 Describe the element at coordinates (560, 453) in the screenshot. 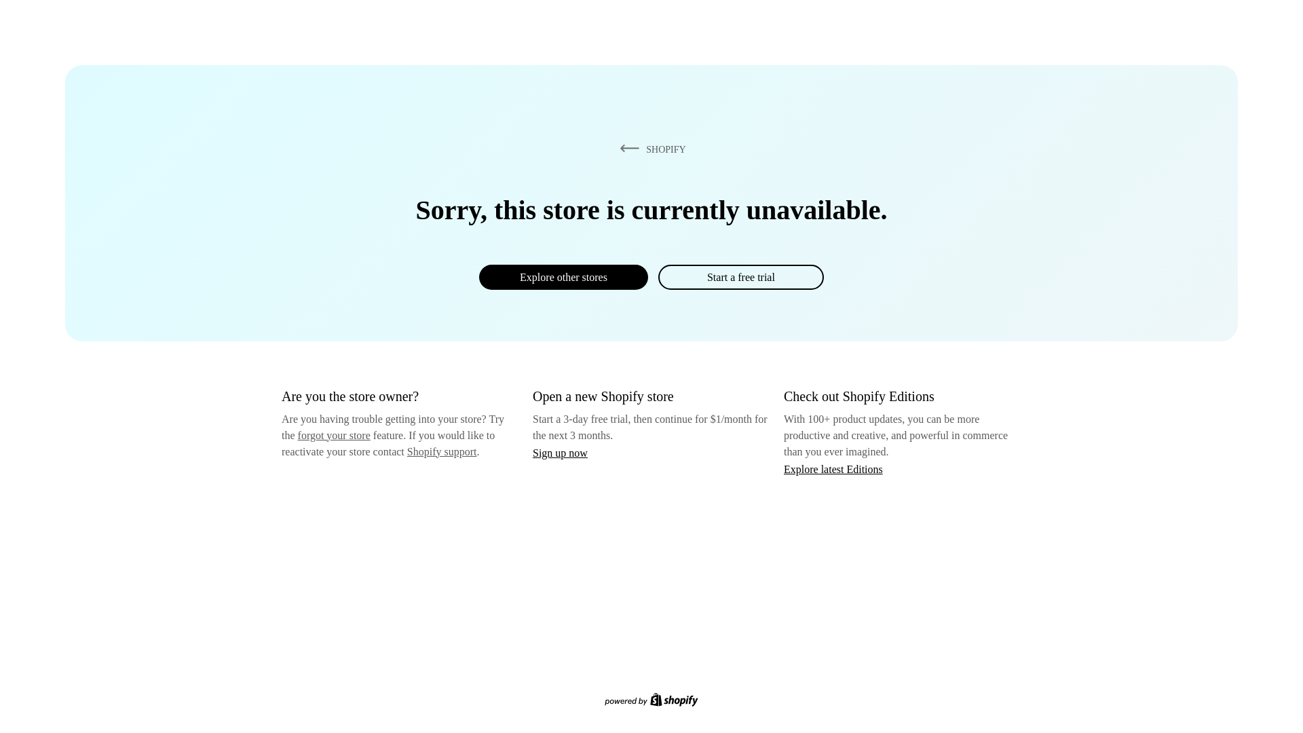

I see `Sign up now` at that location.